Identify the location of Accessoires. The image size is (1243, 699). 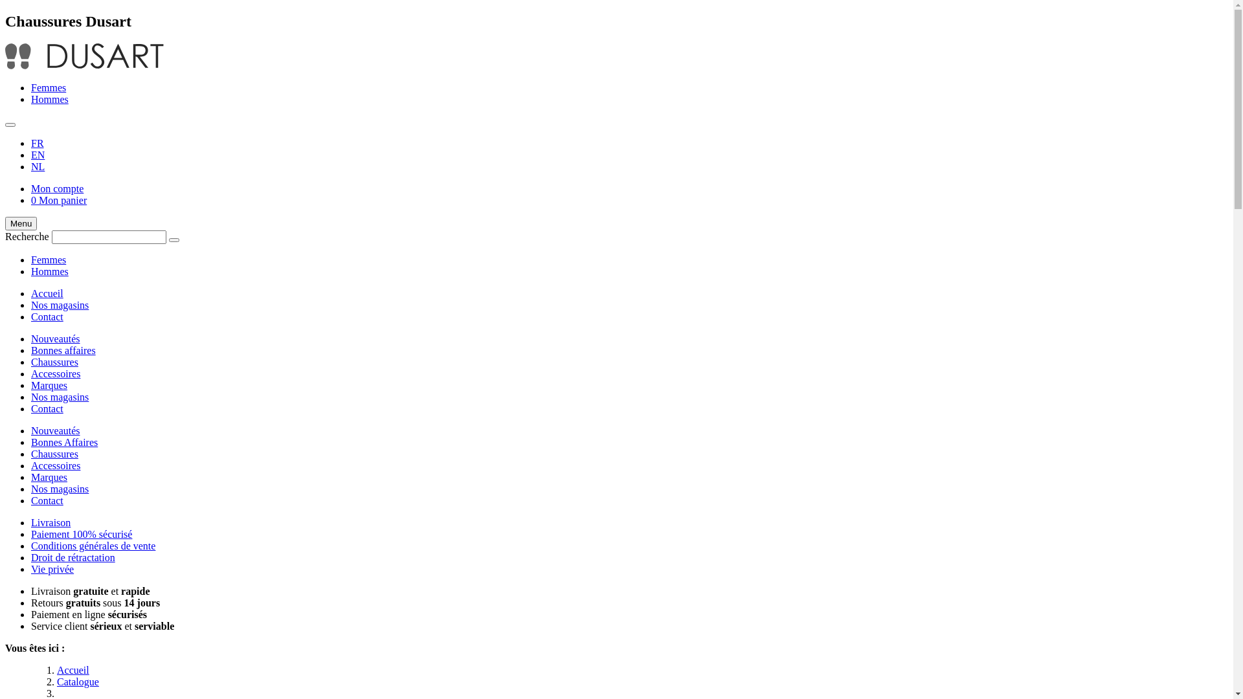
(56, 374).